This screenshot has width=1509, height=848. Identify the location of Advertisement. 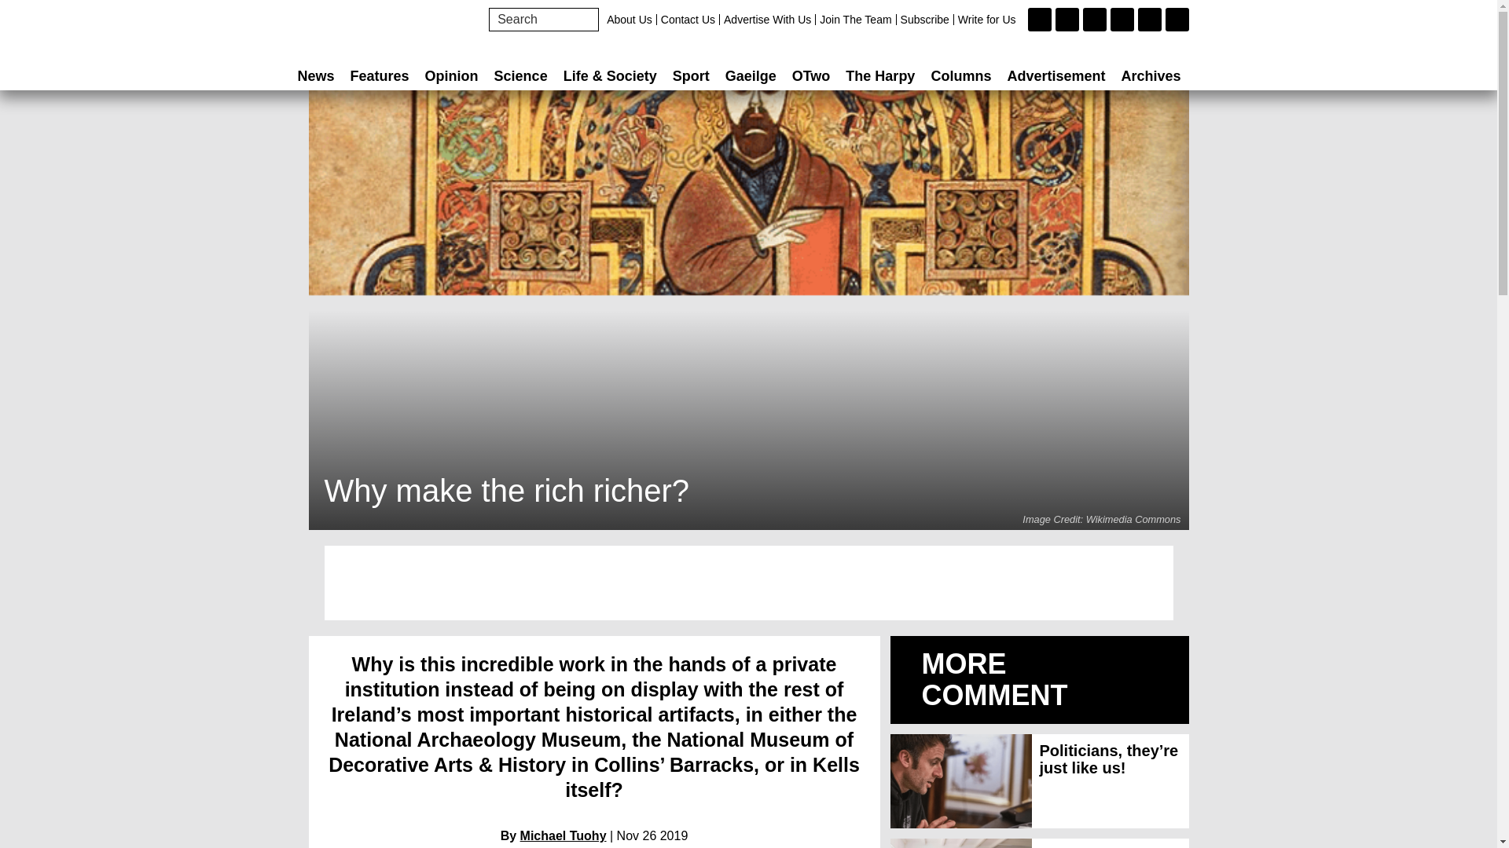
(1056, 75).